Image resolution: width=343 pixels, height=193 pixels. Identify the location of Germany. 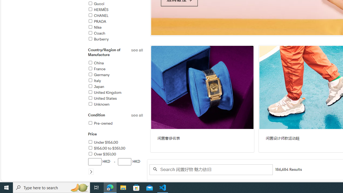
(115, 75).